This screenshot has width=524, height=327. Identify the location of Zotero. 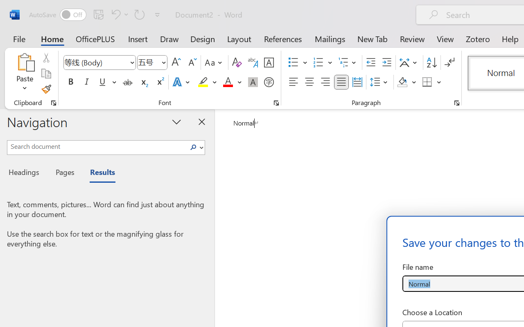
(477, 38).